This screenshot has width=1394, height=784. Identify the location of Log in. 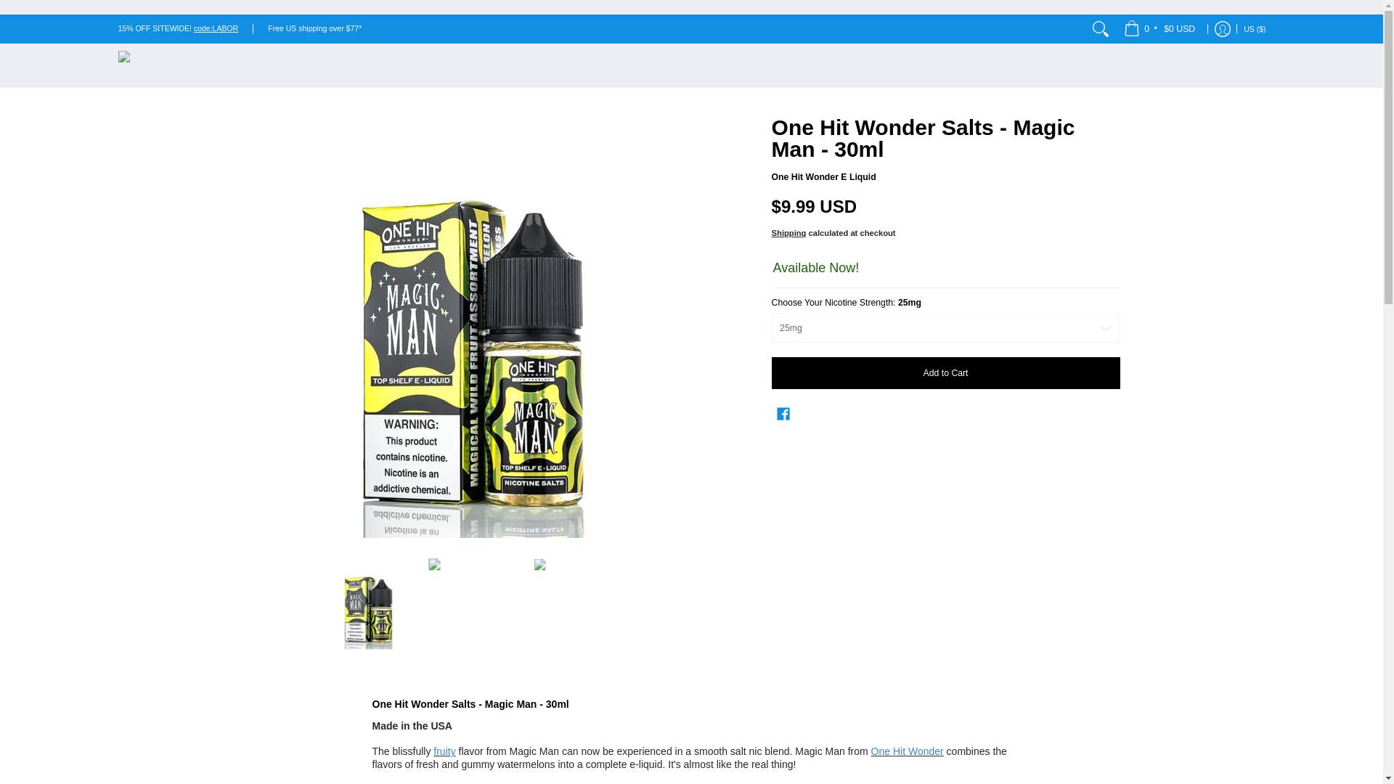
(1223, 29).